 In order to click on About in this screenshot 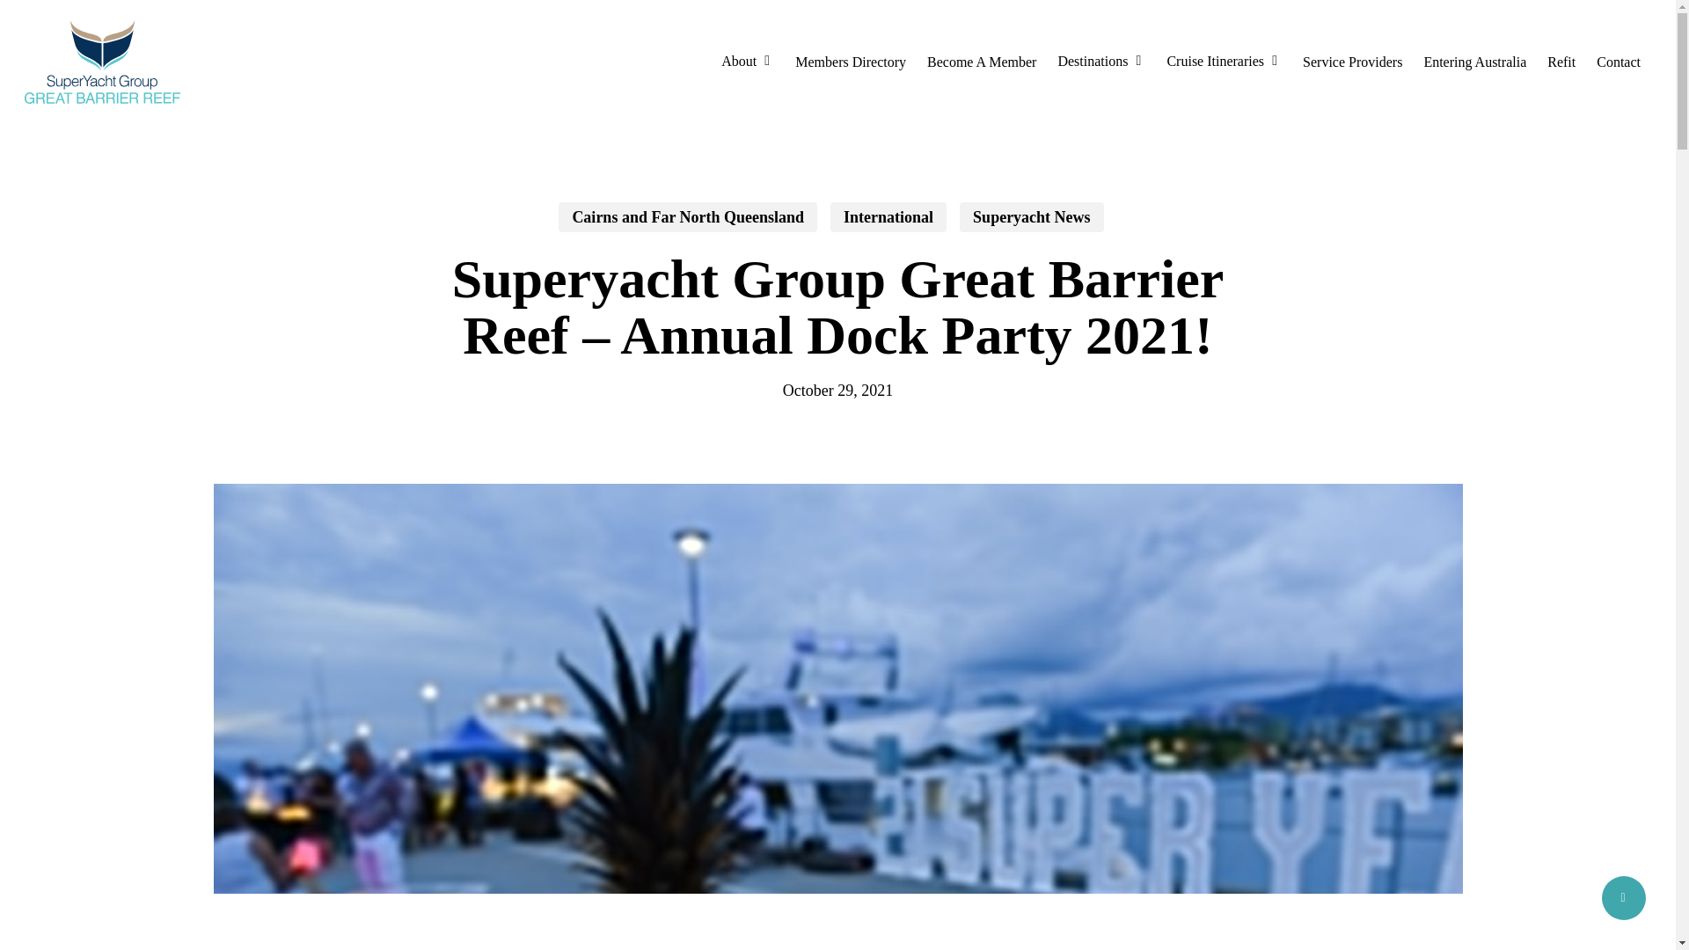, I will do `click(748, 62)`.